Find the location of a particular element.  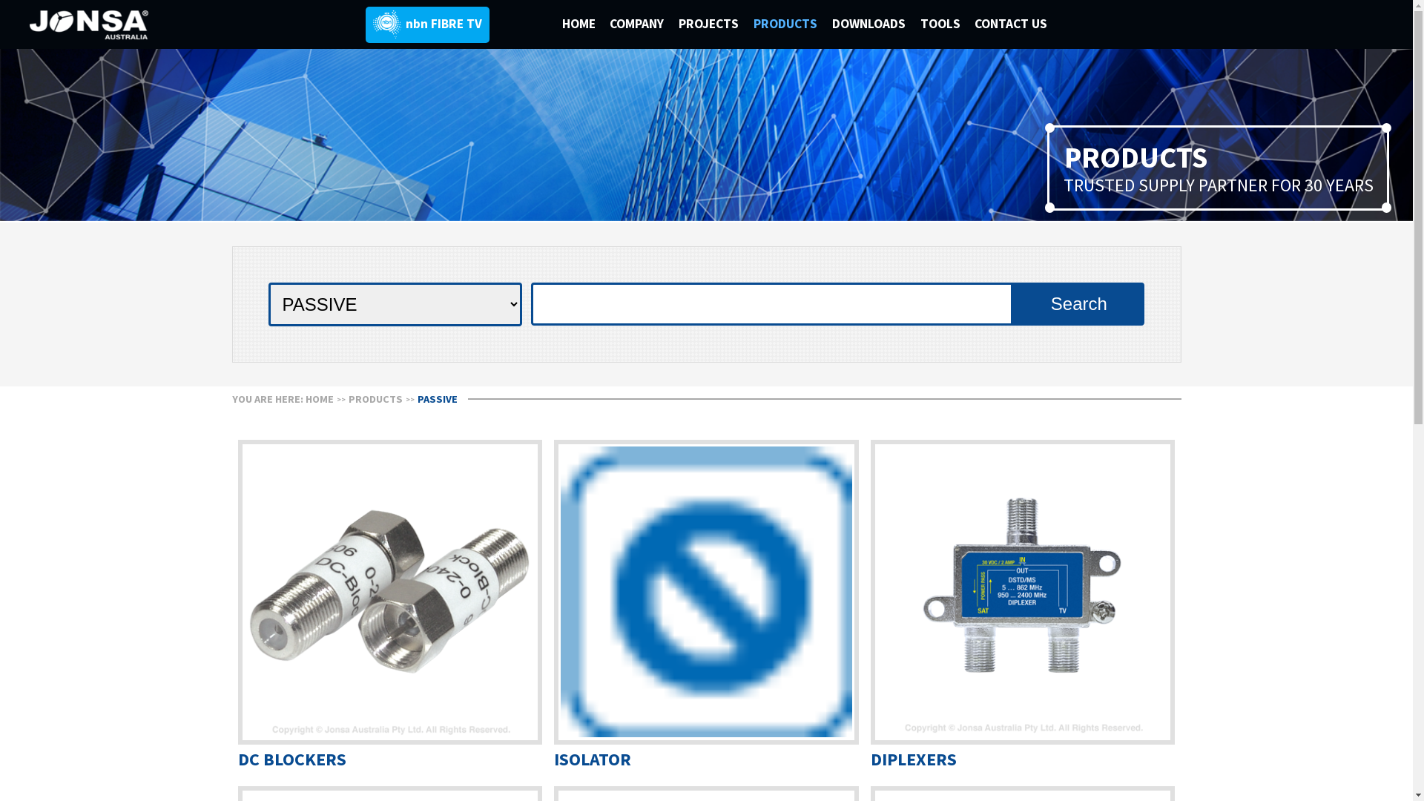

CONTACT US is located at coordinates (1017, 24).